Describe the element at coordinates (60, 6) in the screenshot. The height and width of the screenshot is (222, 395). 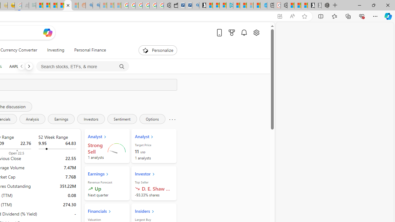
I see `Student Loan Update: Forgiveness Program Ends This Month` at that location.